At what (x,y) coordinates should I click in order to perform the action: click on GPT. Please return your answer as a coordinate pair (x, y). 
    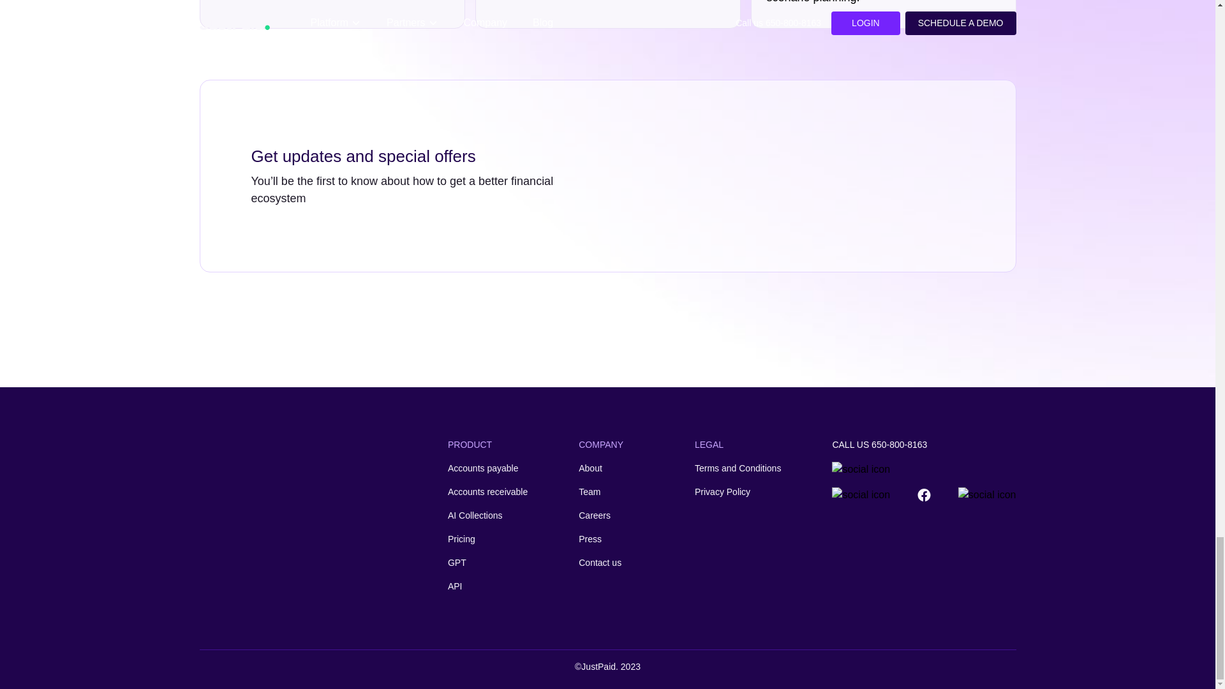
    Looking at the image, I should click on (487, 563).